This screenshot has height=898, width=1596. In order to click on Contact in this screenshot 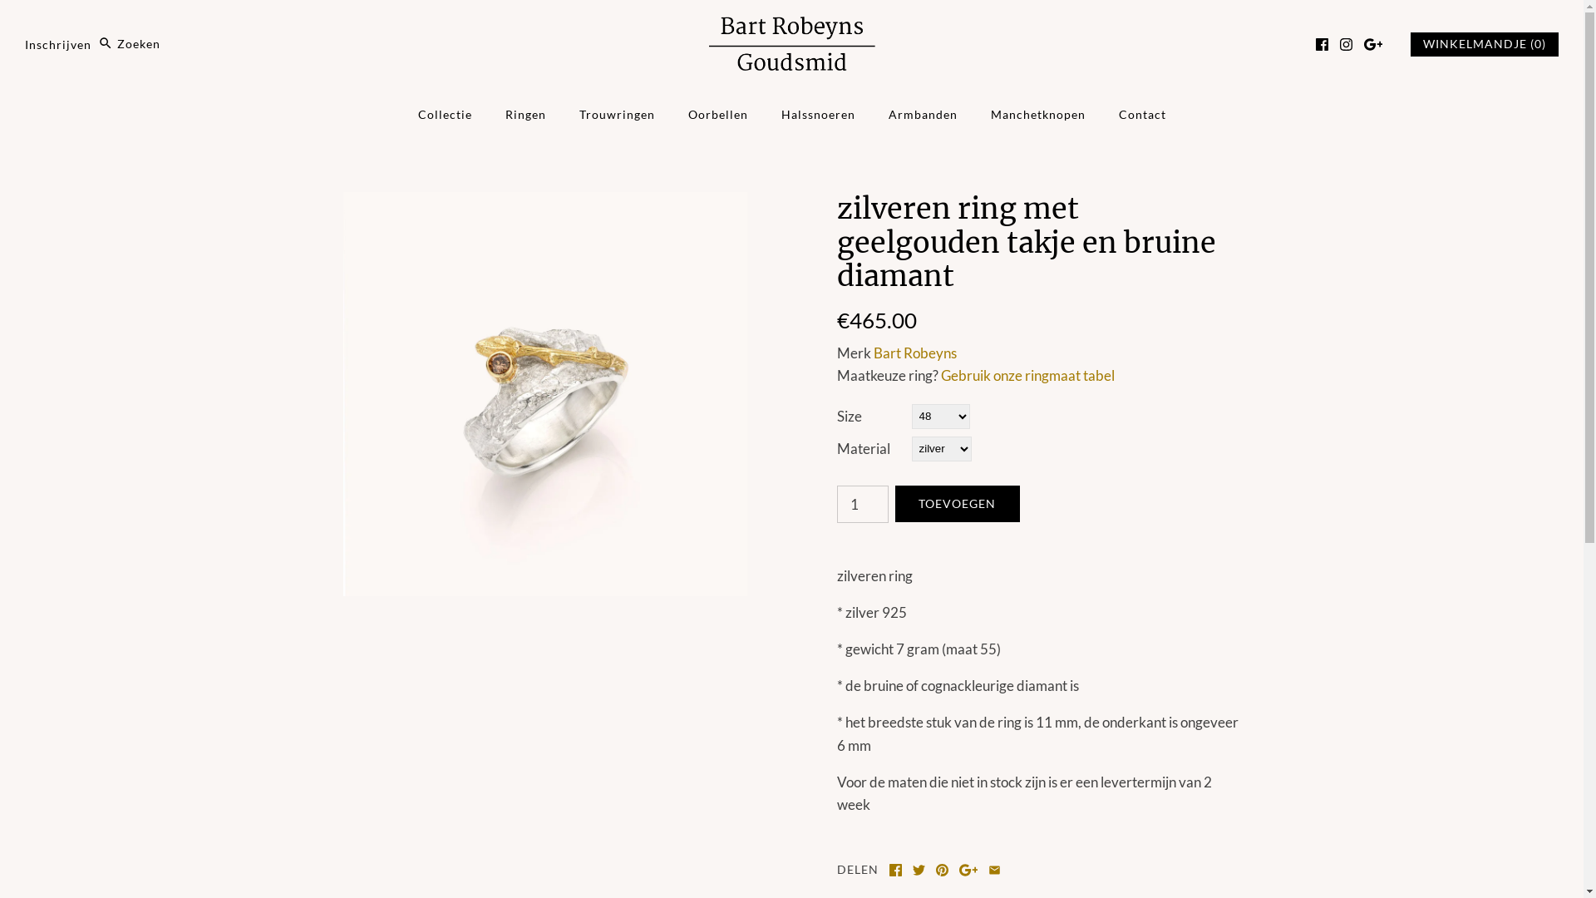, I will do `click(1142, 115)`.